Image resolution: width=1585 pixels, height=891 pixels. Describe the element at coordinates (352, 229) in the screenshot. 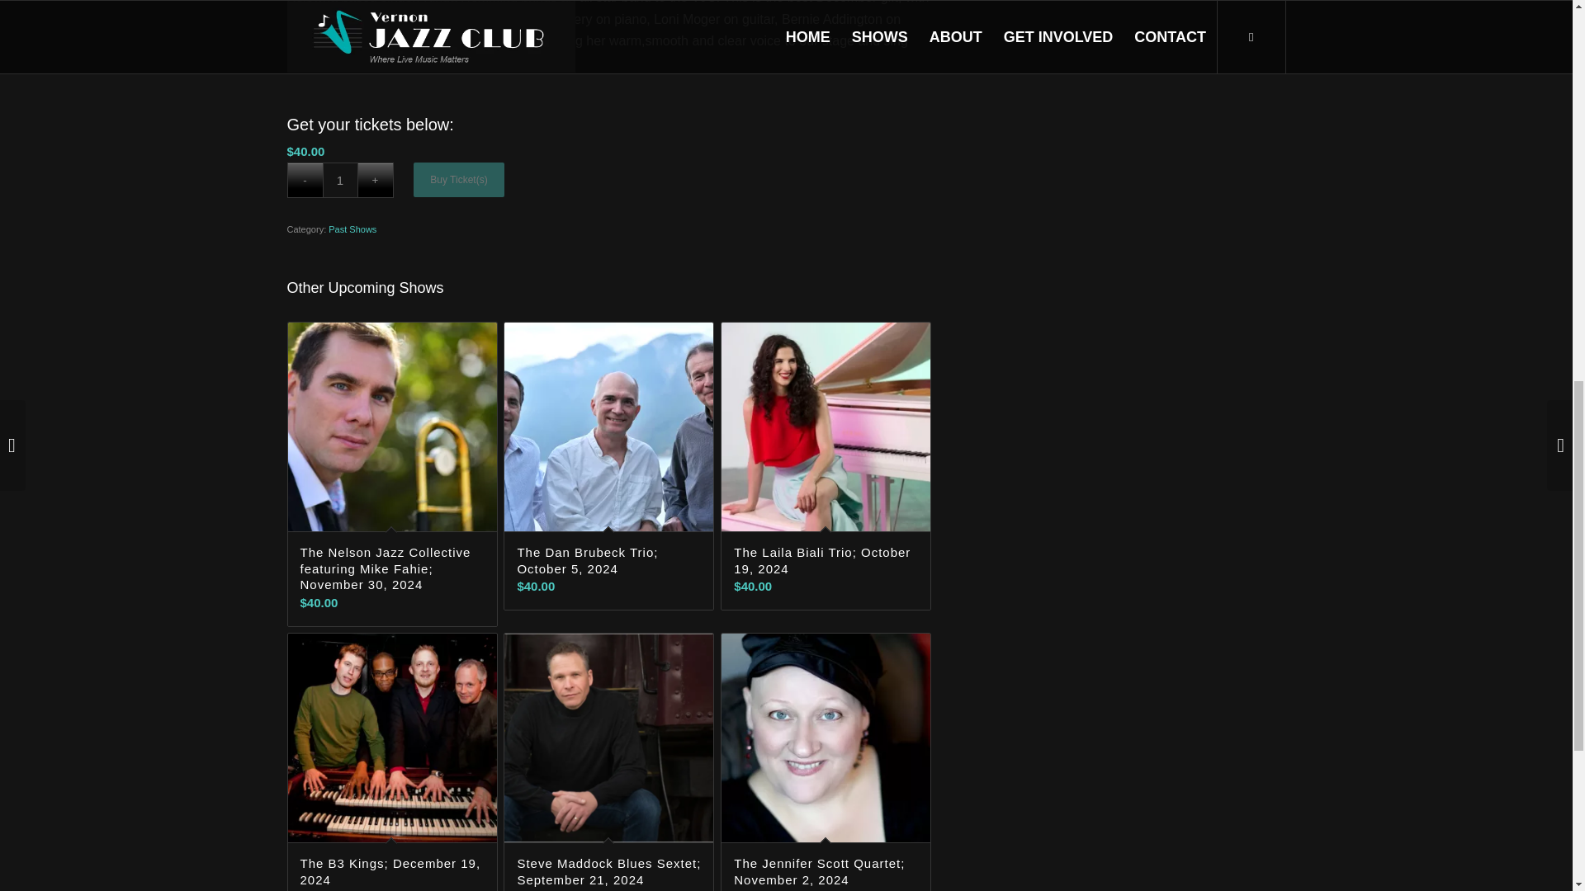

I see `Past Shows` at that location.